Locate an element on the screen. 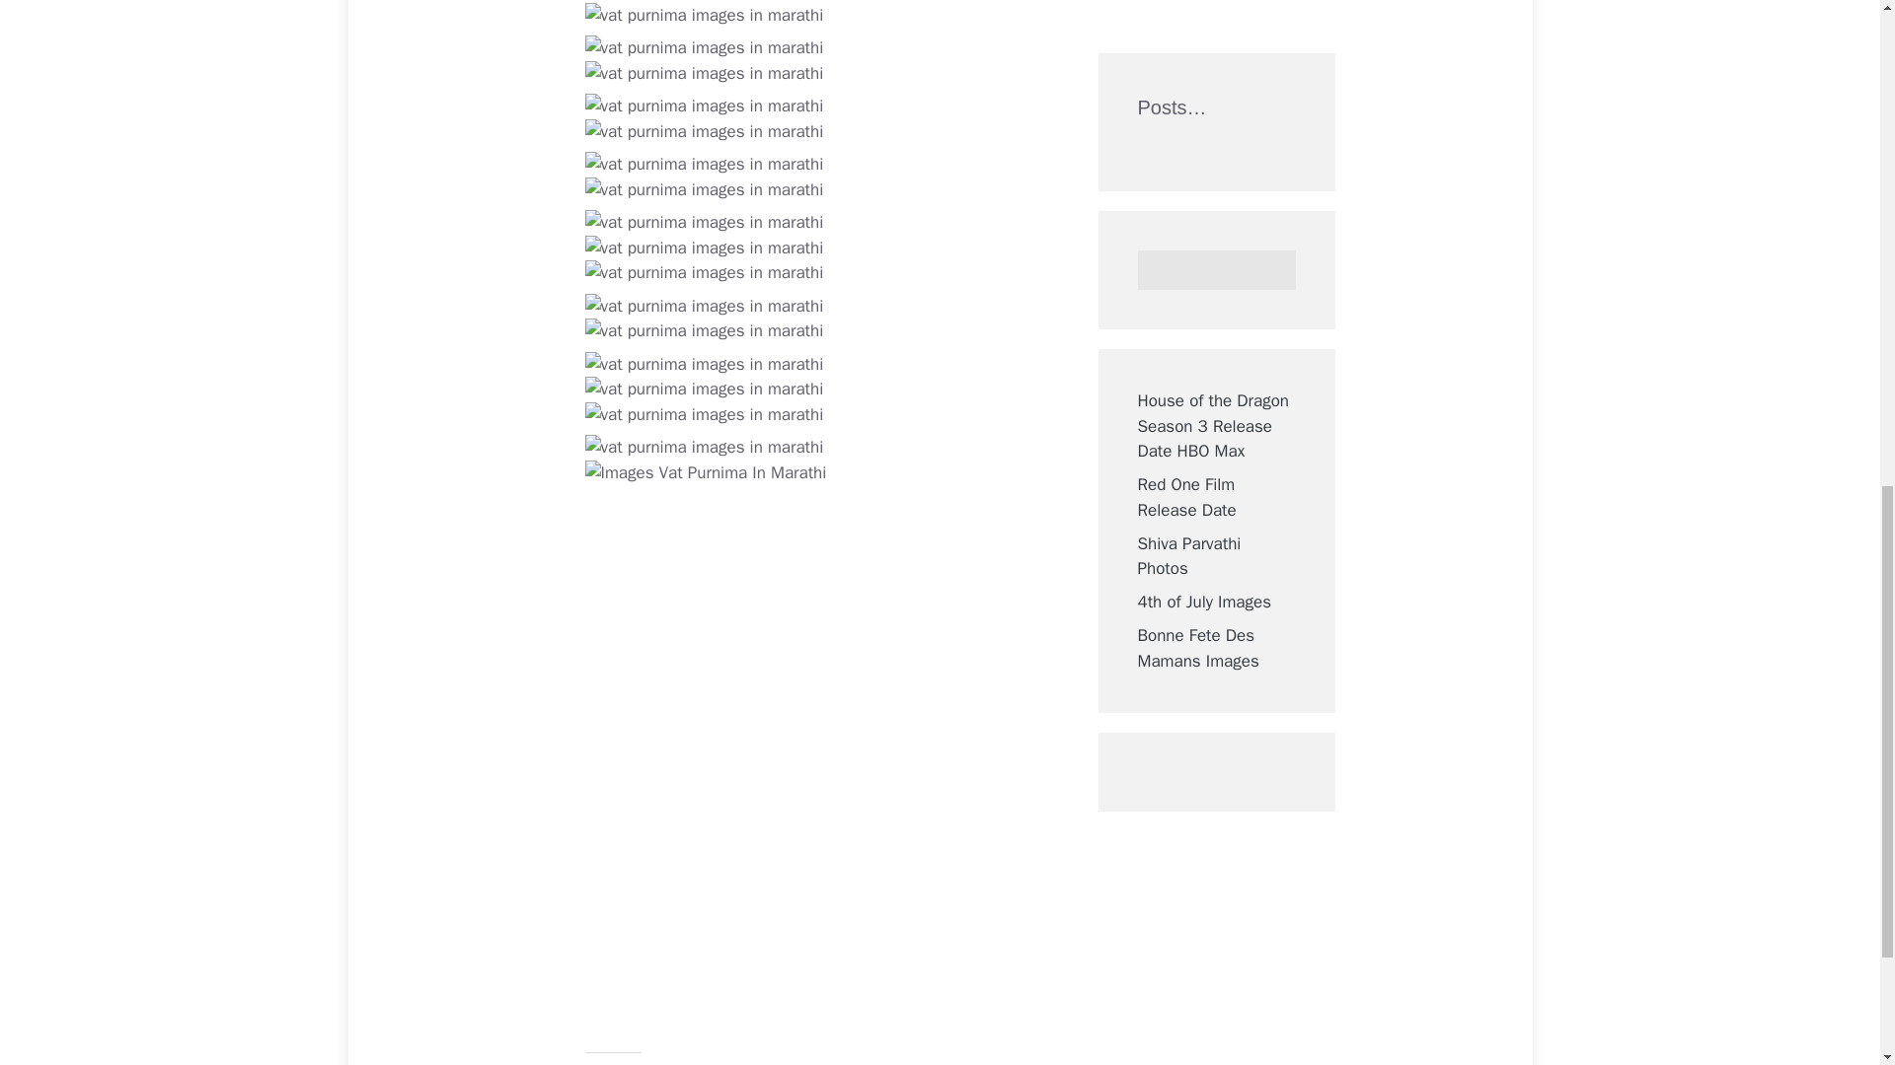 The width and height of the screenshot is (1895, 1065). Bonne Fete Des Mamans Images is located at coordinates (1197, 64).